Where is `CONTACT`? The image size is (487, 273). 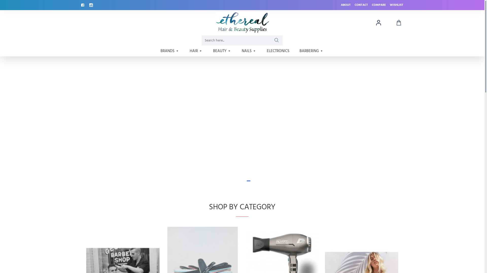 CONTACT is located at coordinates (361, 5).